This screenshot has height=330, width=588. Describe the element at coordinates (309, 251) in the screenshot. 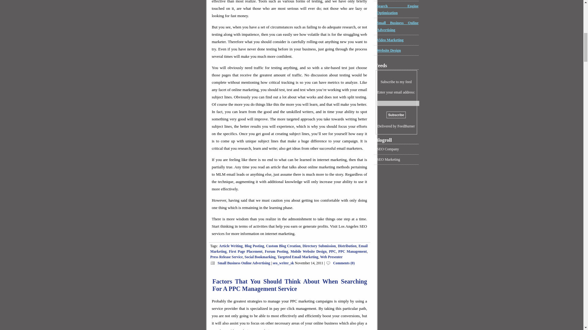

I see `Mobile Website Design` at that location.